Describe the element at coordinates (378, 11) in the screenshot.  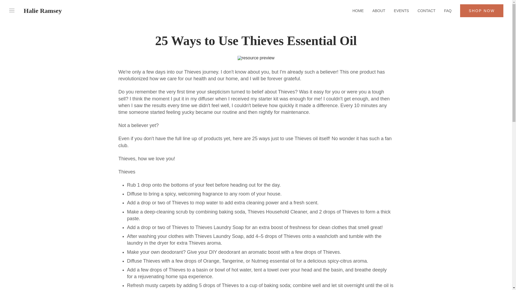
I see `ABOUT` at that location.